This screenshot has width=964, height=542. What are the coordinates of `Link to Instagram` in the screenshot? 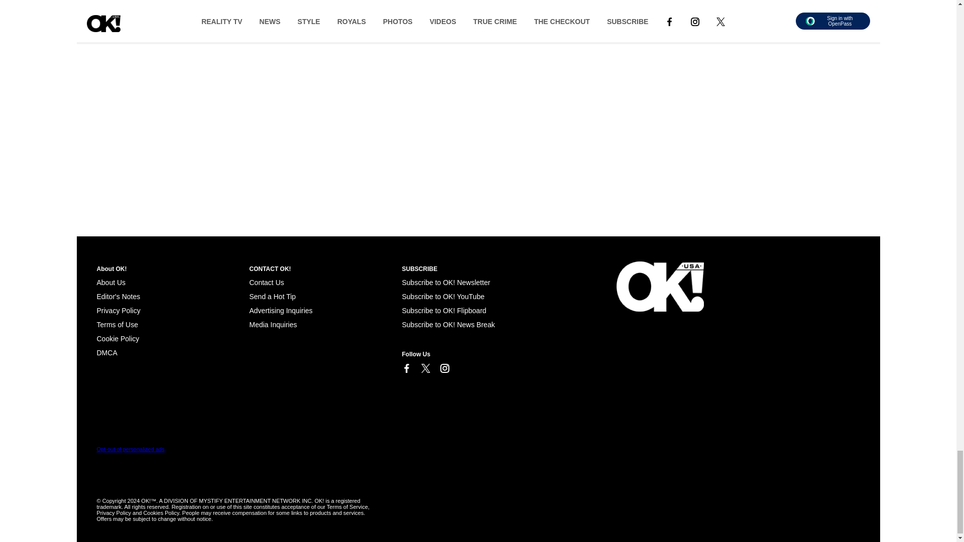 It's located at (444, 368).